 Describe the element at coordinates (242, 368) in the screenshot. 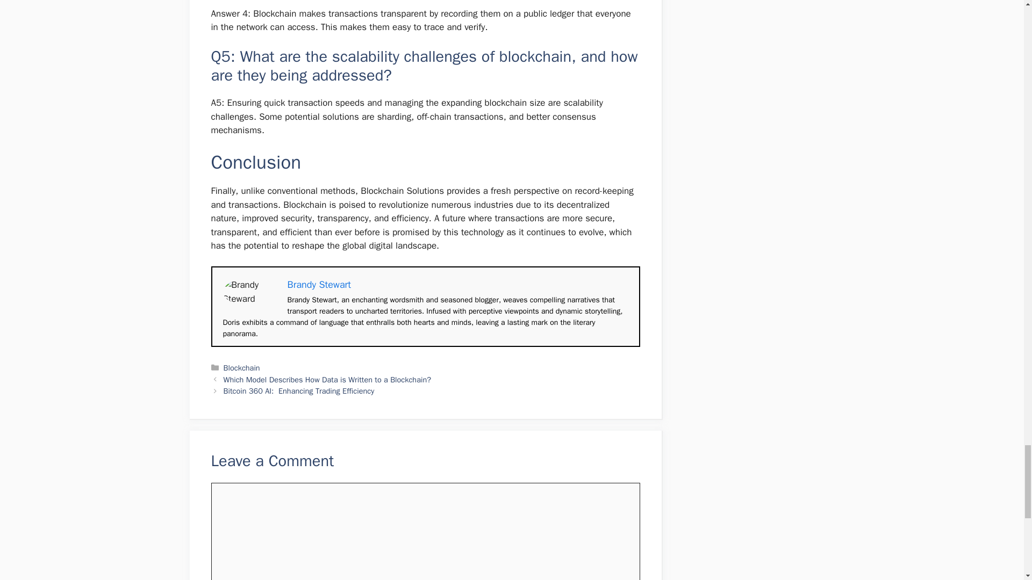

I see `Blockchain` at that location.